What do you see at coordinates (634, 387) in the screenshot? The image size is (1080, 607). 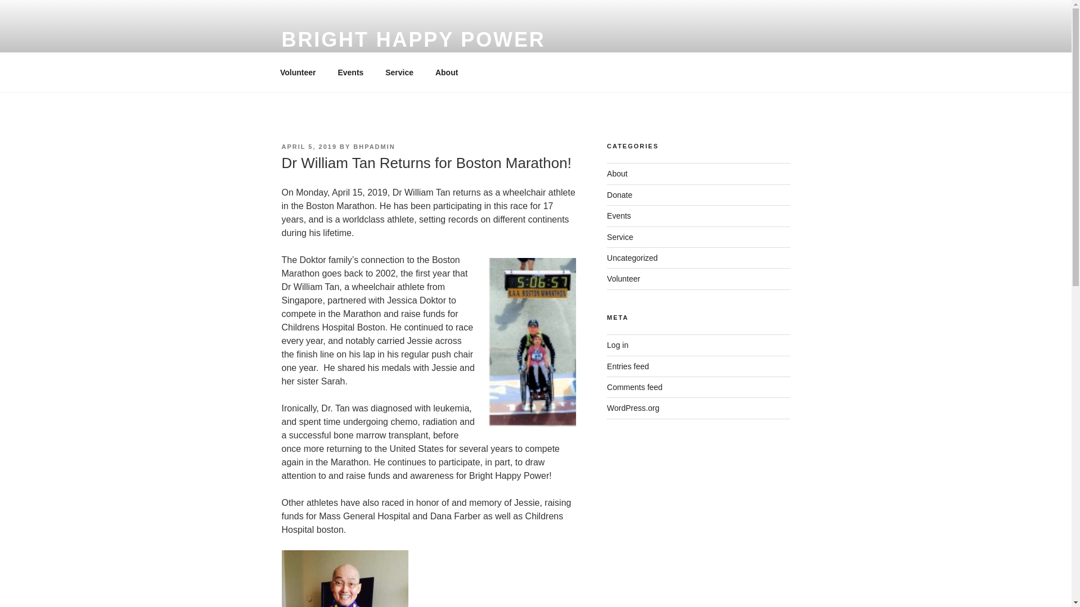 I see `Comments feed` at bounding box center [634, 387].